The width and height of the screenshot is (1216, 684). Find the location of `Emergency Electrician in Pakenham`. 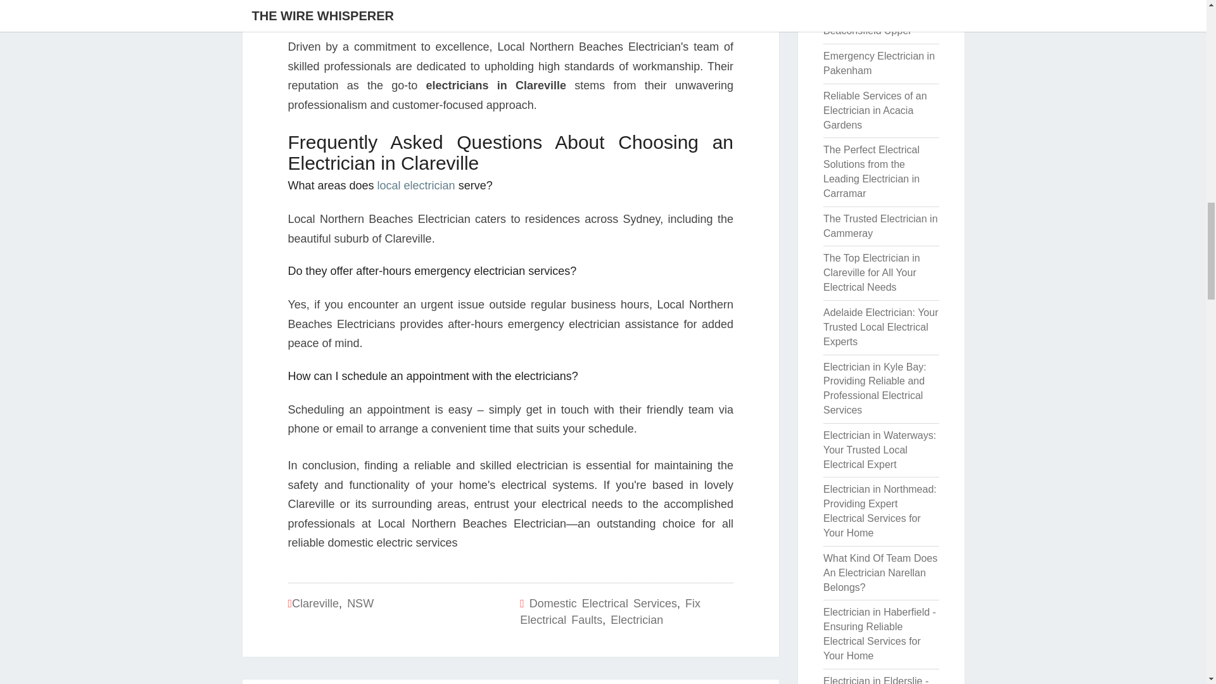

Emergency Electrician in Pakenham is located at coordinates (879, 63).